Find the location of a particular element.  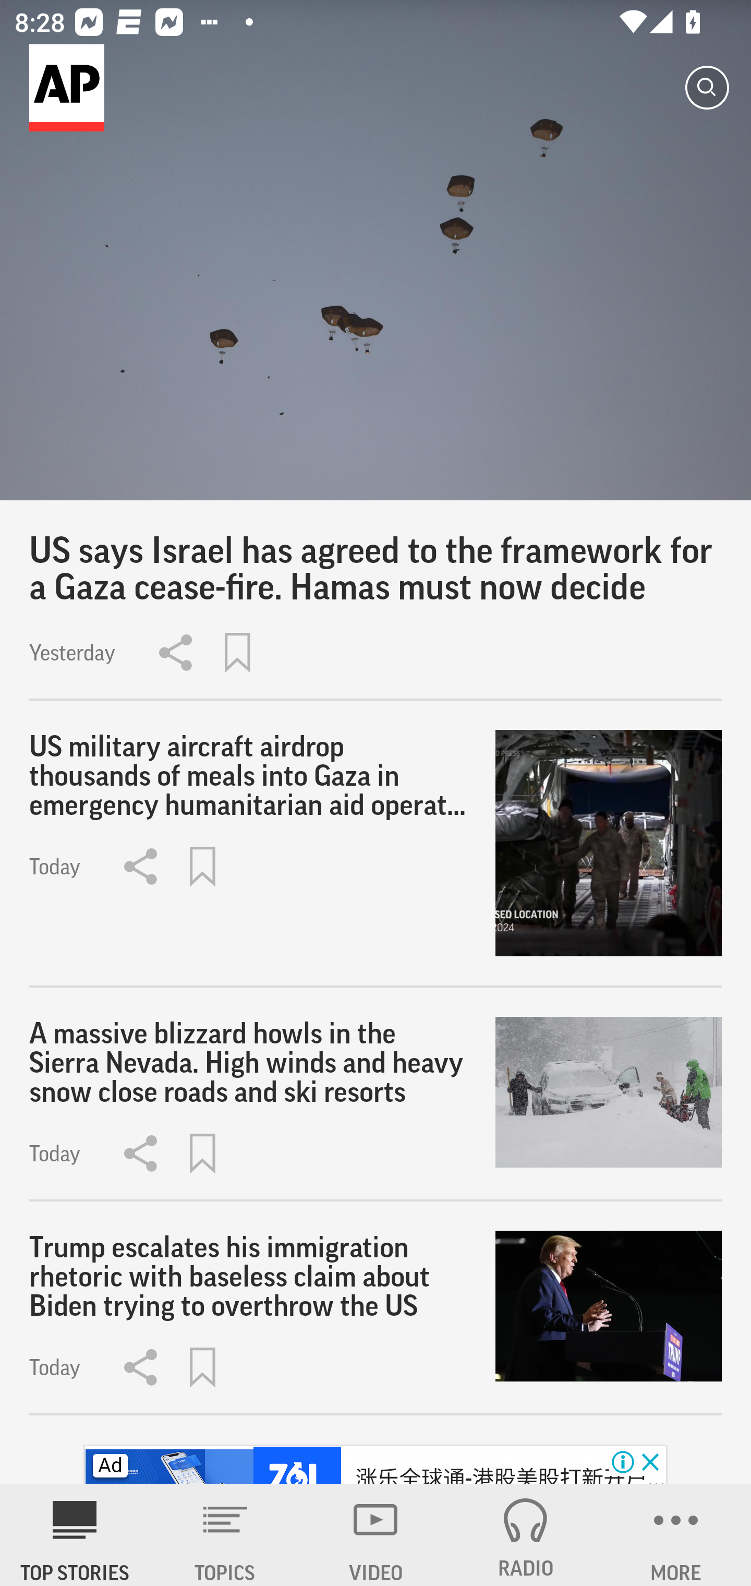

MORE is located at coordinates (676, 1535).